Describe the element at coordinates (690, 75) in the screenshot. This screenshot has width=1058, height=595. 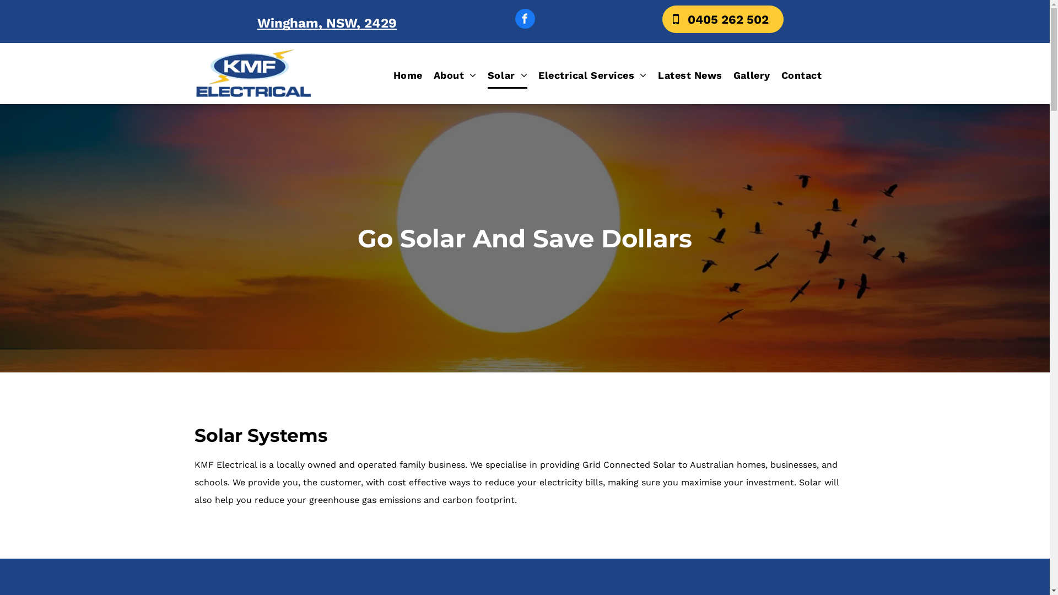
I see `Latest News` at that location.